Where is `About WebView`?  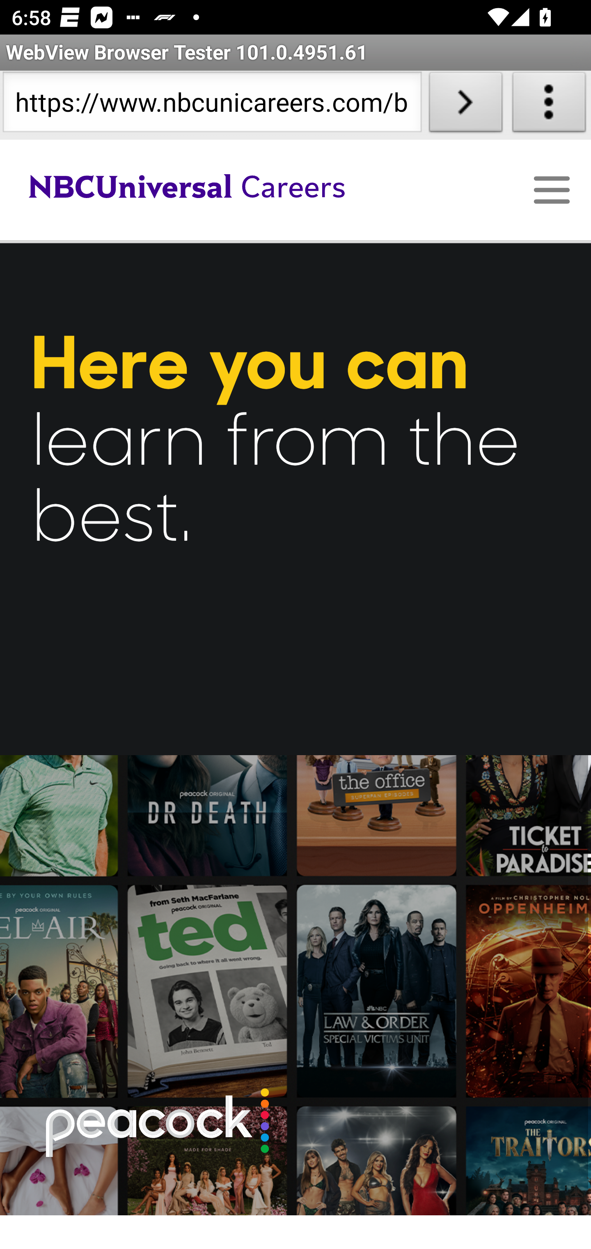
About WebView is located at coordinates (549, 105).